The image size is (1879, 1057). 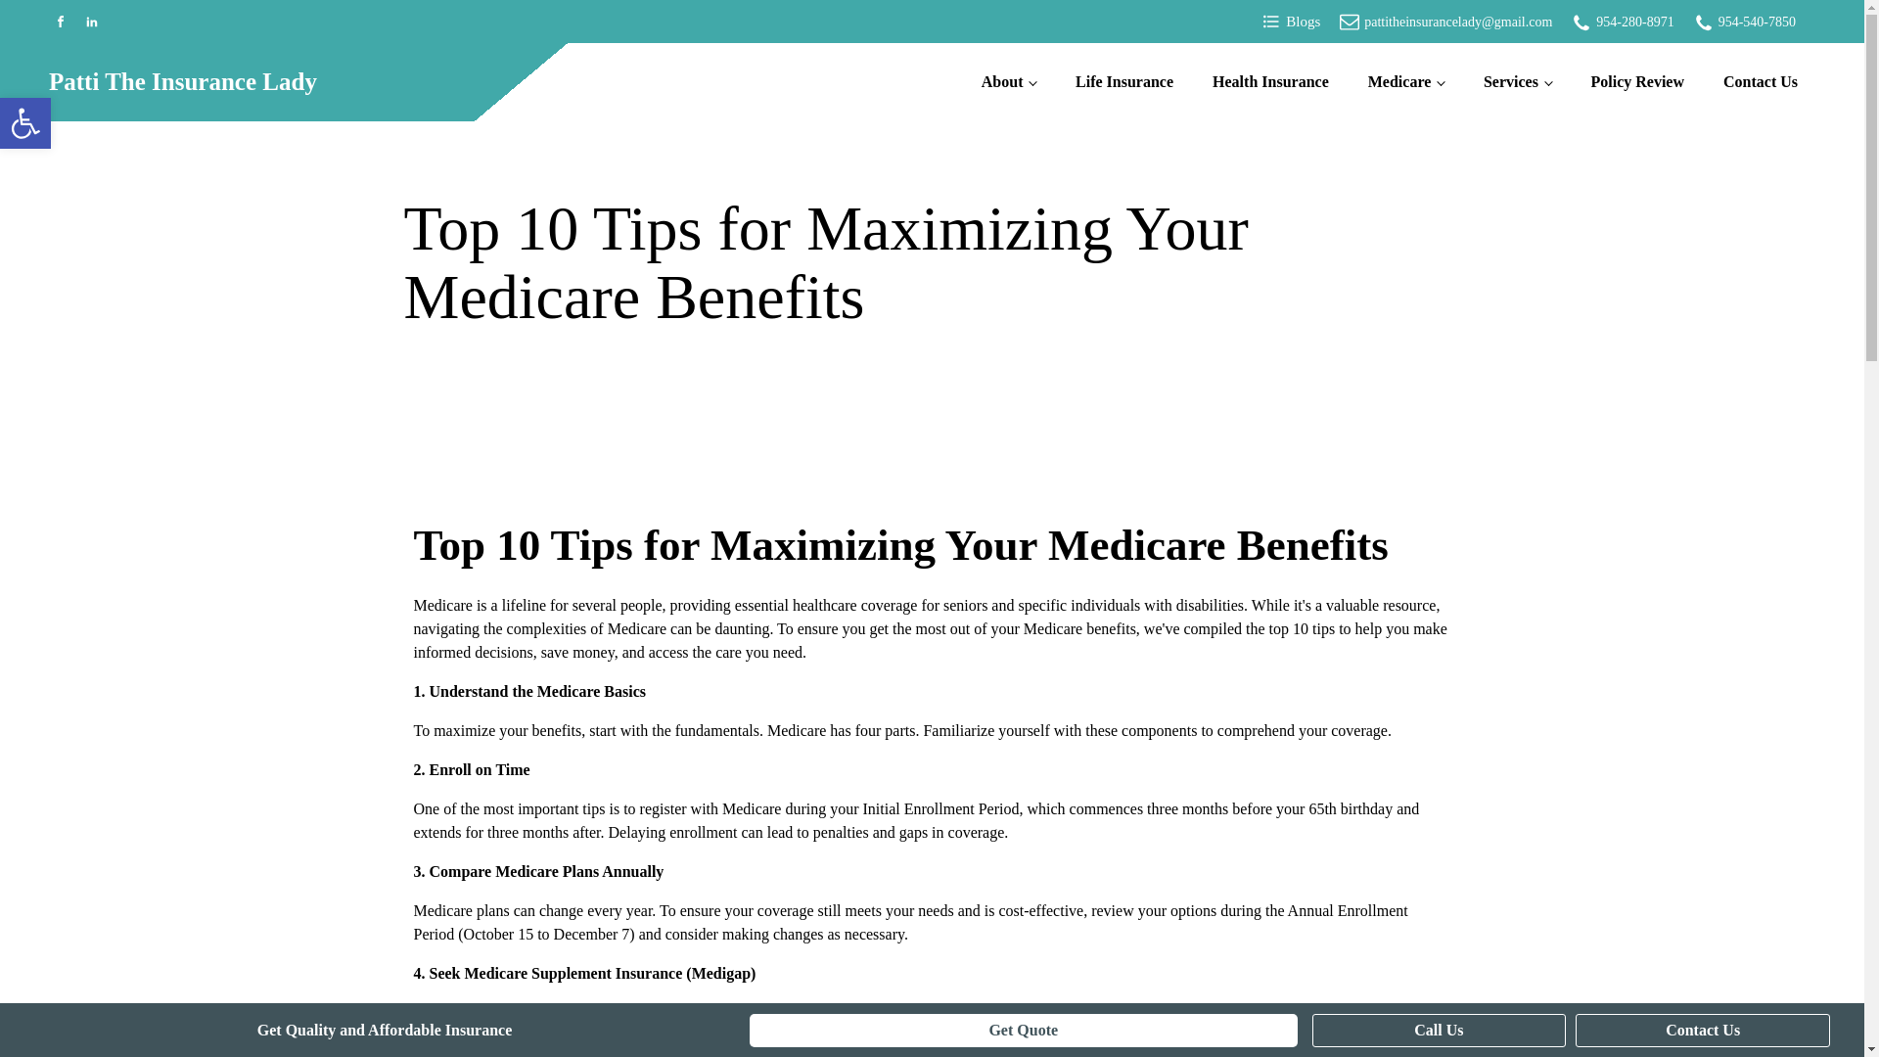 What do you see at coordinates (1124, 82) in the screenshot?
I see `Life Insurance` at bounding box center [1124, 82].